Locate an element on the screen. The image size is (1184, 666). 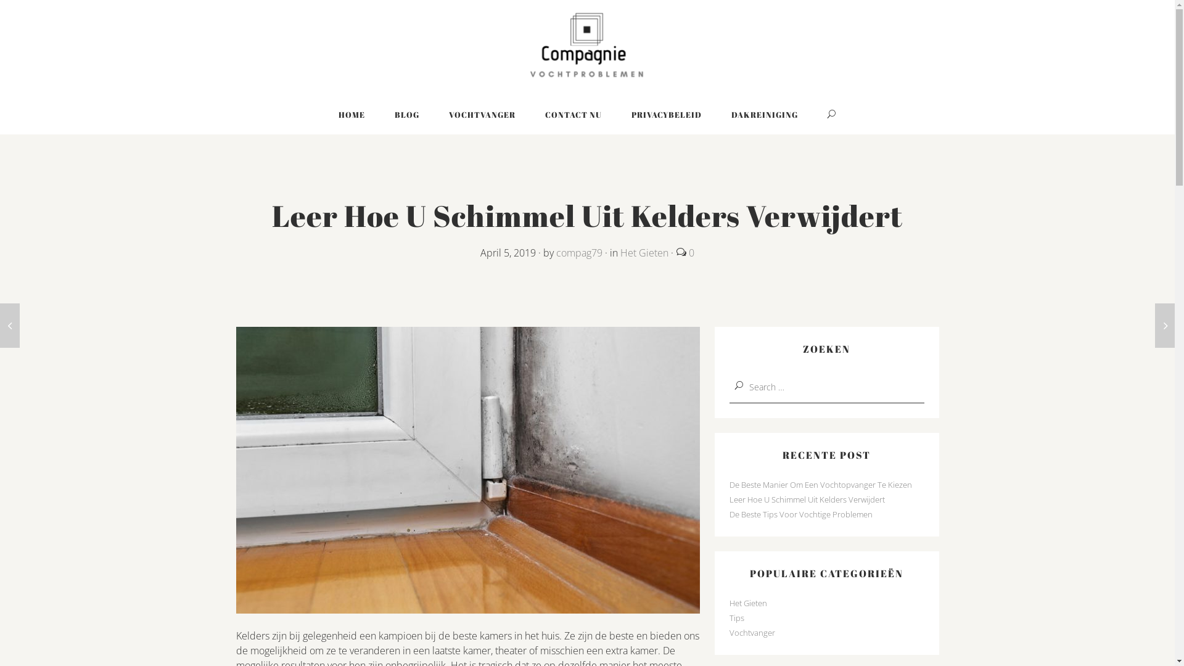
De Beste Tips Voor Vochtige Problemen is located at coordinates (800, 514).